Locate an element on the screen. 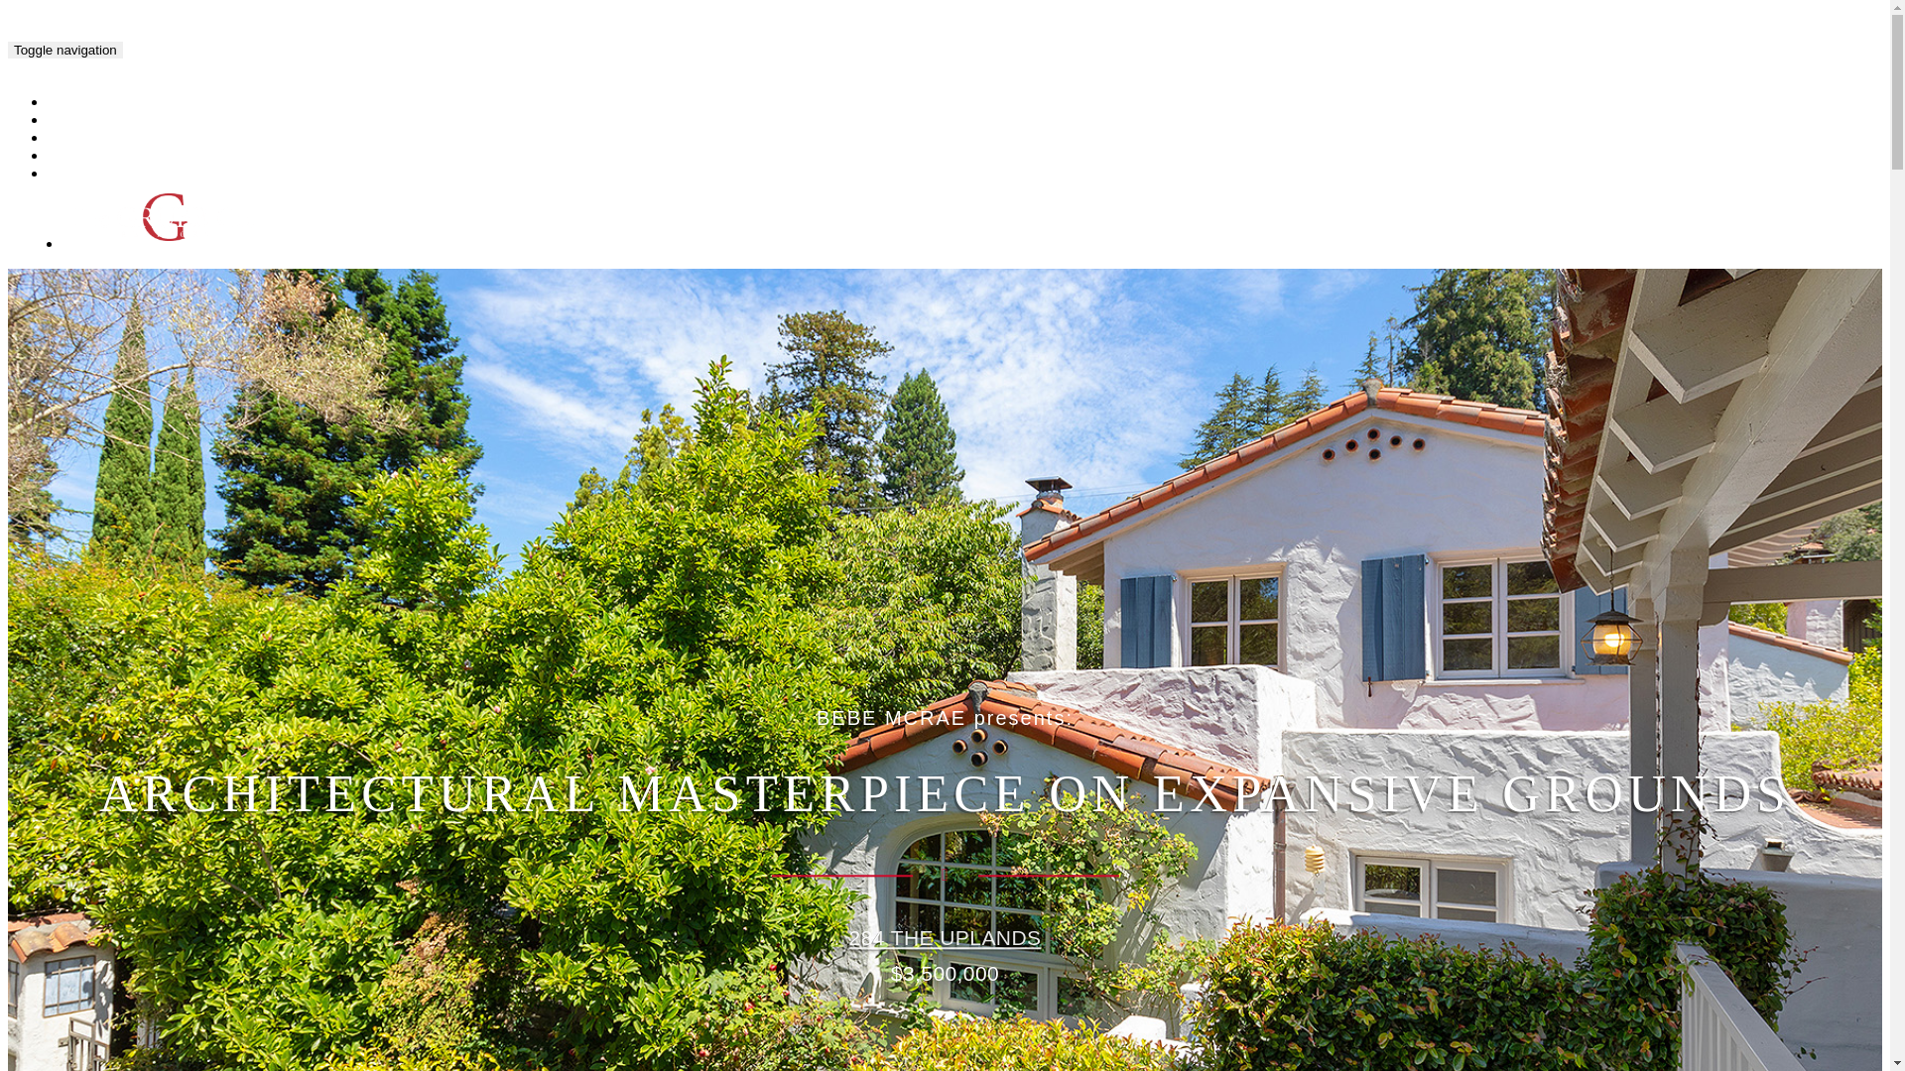  LOCATION is located at coordinates (95, 157).